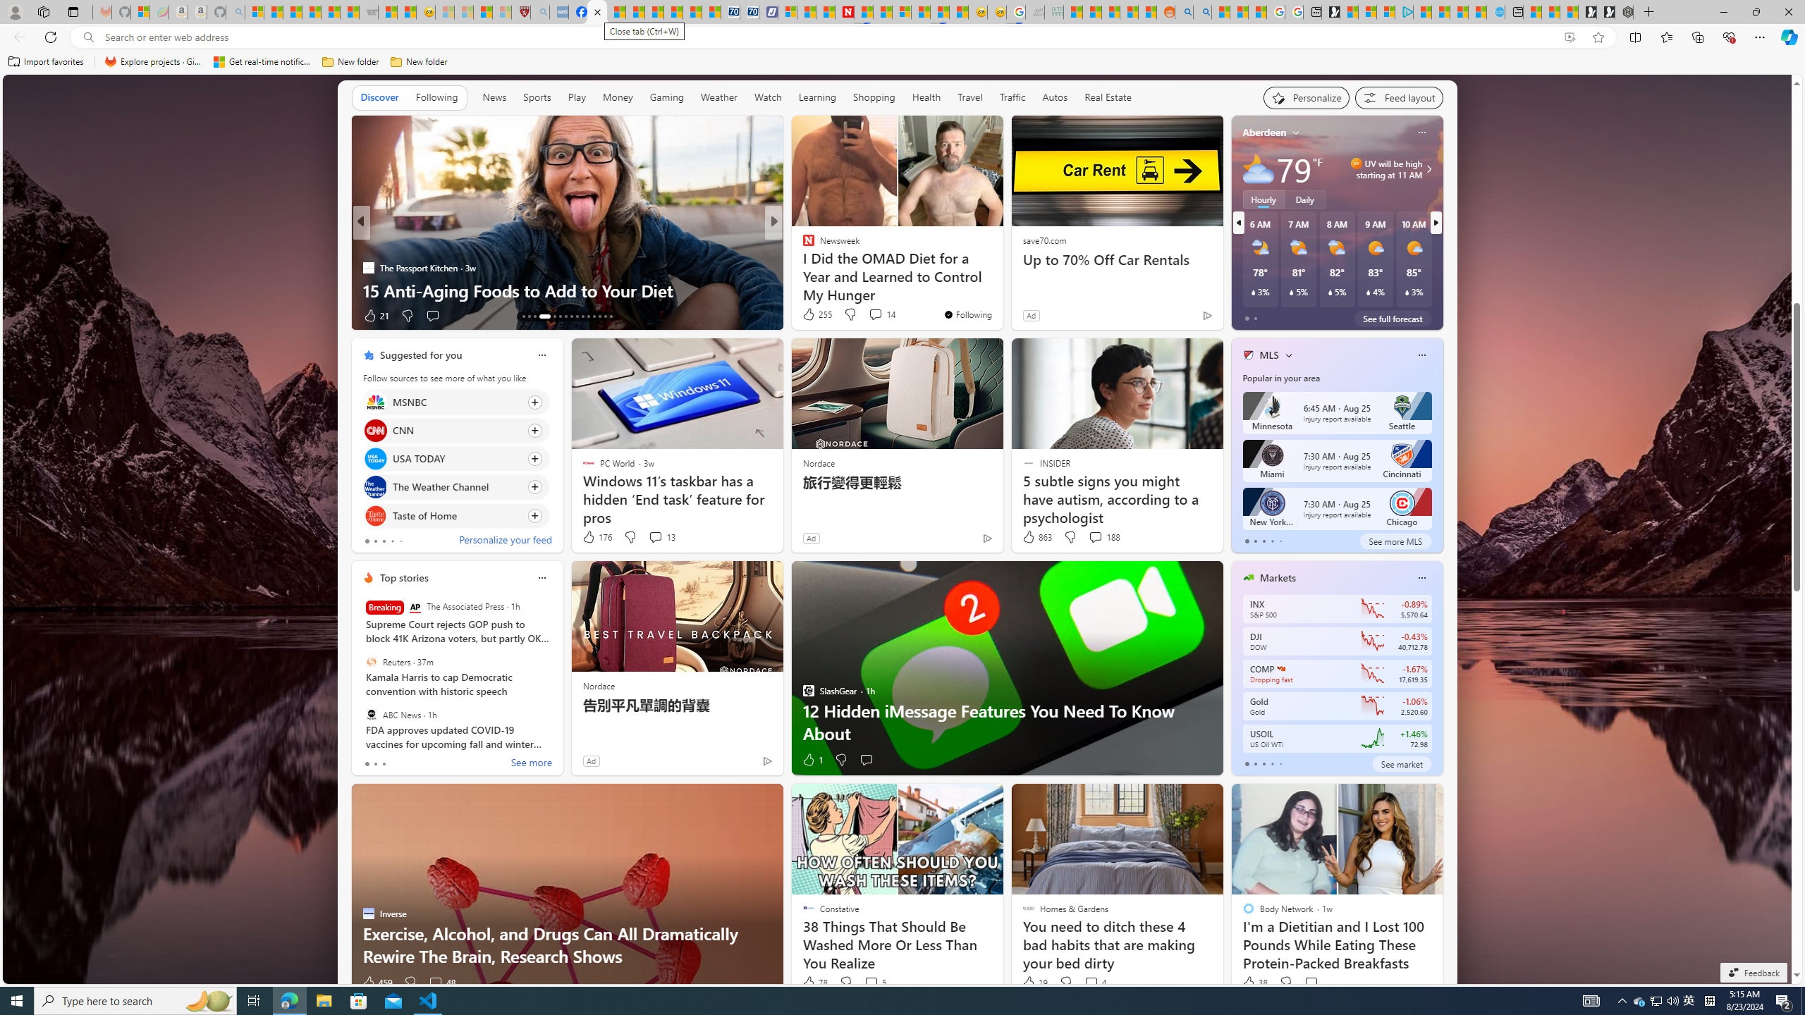 Image resolution: width=1805 pixels, height=1015 pixels. I want to click on AutomationID: tab-74, so click(577, 316).